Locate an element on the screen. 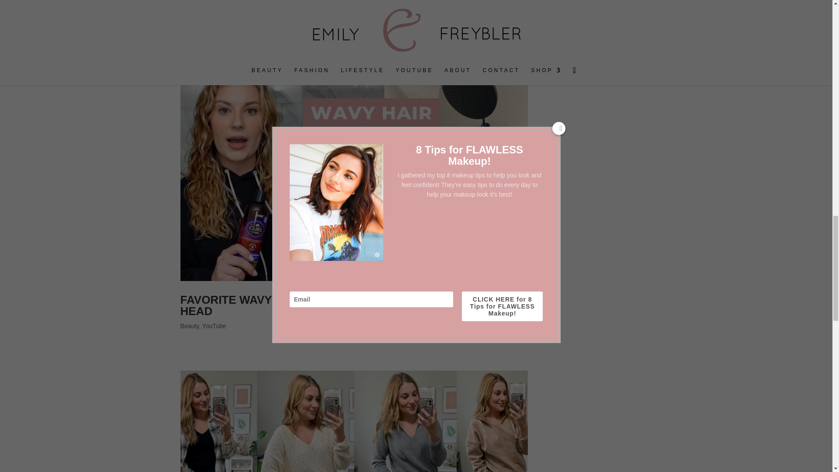  RANDOM NEW YEAR TARGET HAUL is located at coordinates (280, 5).